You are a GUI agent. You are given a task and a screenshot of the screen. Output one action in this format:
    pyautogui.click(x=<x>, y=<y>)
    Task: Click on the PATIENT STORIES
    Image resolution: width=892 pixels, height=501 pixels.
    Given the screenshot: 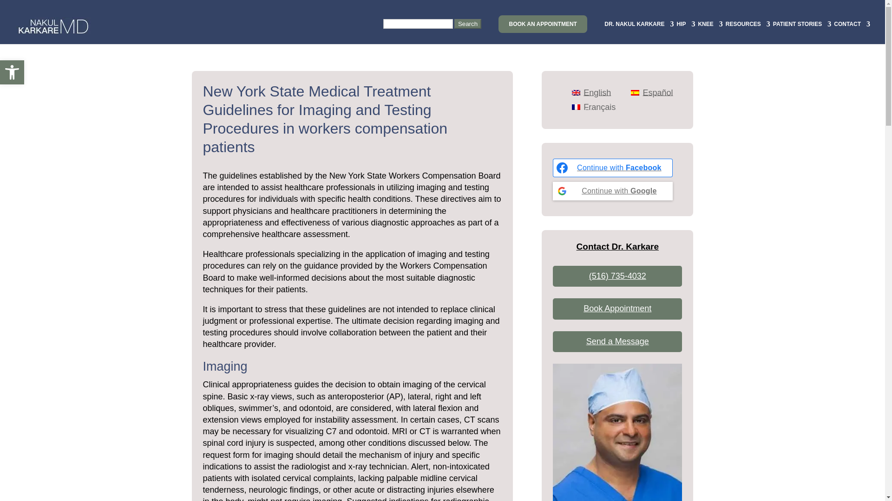 What is the action you would take?
    pyautogui.click(x=802, y=32)
    